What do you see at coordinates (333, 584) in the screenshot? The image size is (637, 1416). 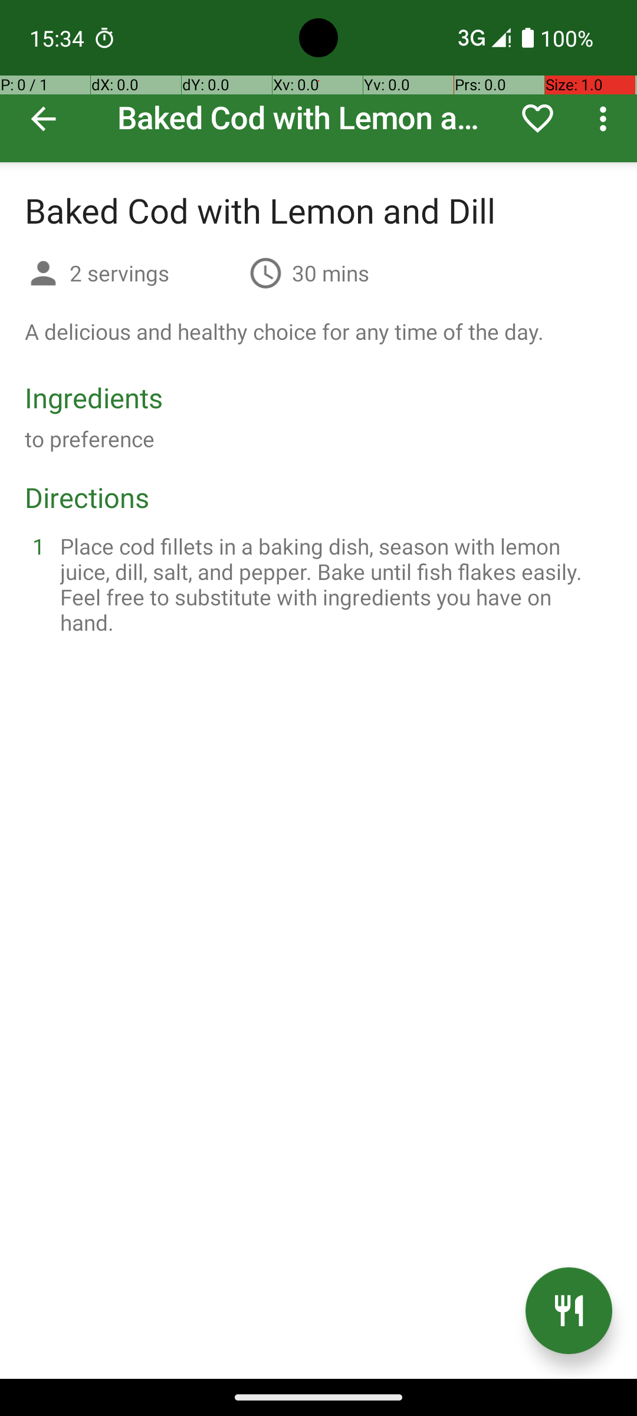 I see `Place cod fillets in a baking dish, season with lemon juice, dill, salt, and pepper. Bake until fish flakes easily. Feel free to substitute with ingredients you have on hand.` at bounding box center [333, 584].